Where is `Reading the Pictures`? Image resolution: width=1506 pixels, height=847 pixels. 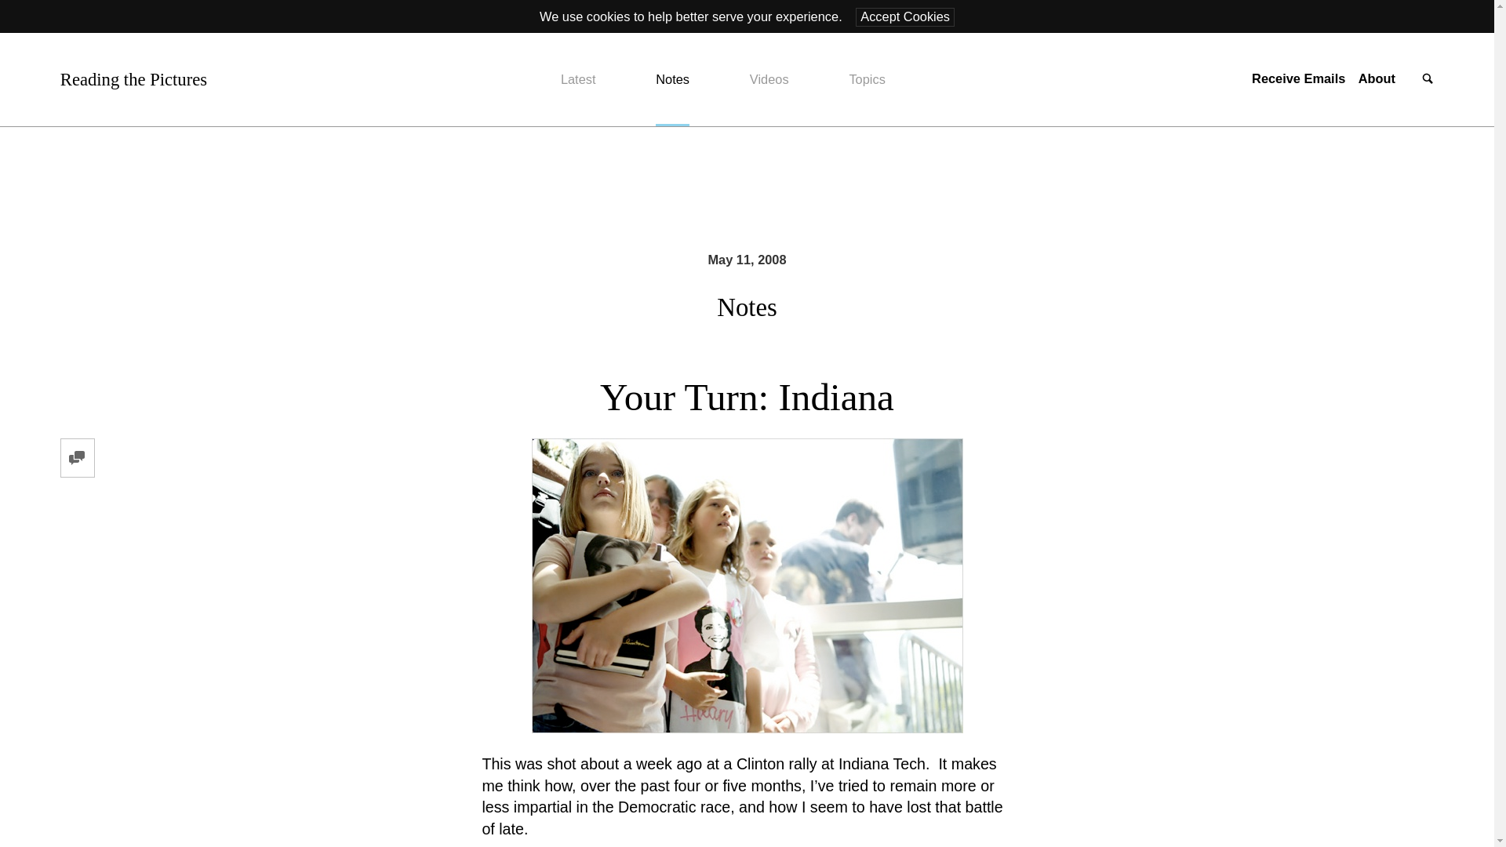
Reading the Pictures is located at coordinates (133, 79).